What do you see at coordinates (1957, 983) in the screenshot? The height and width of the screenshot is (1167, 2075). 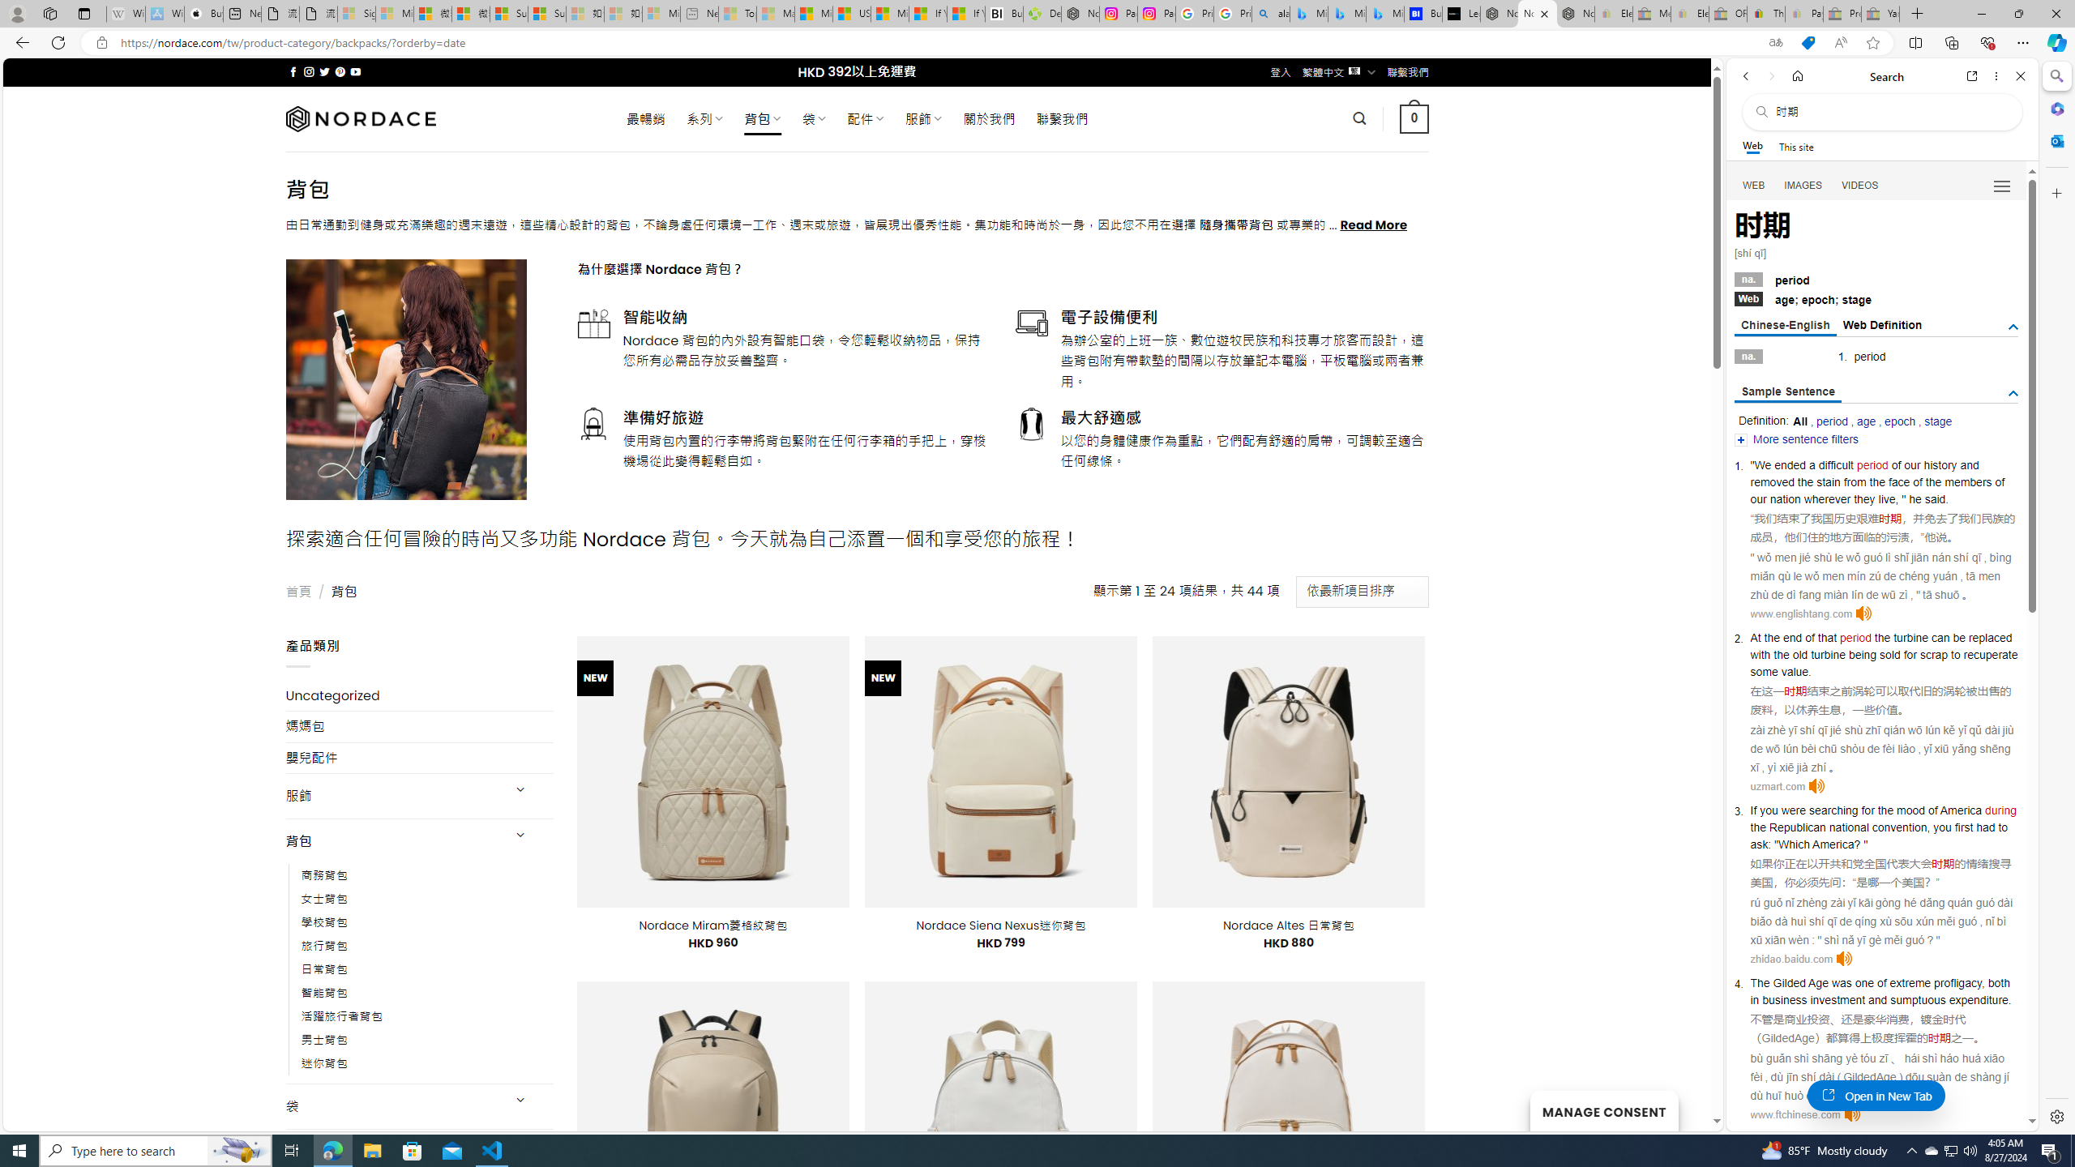 I see `profligacy` at bounding box center [1957, 983].